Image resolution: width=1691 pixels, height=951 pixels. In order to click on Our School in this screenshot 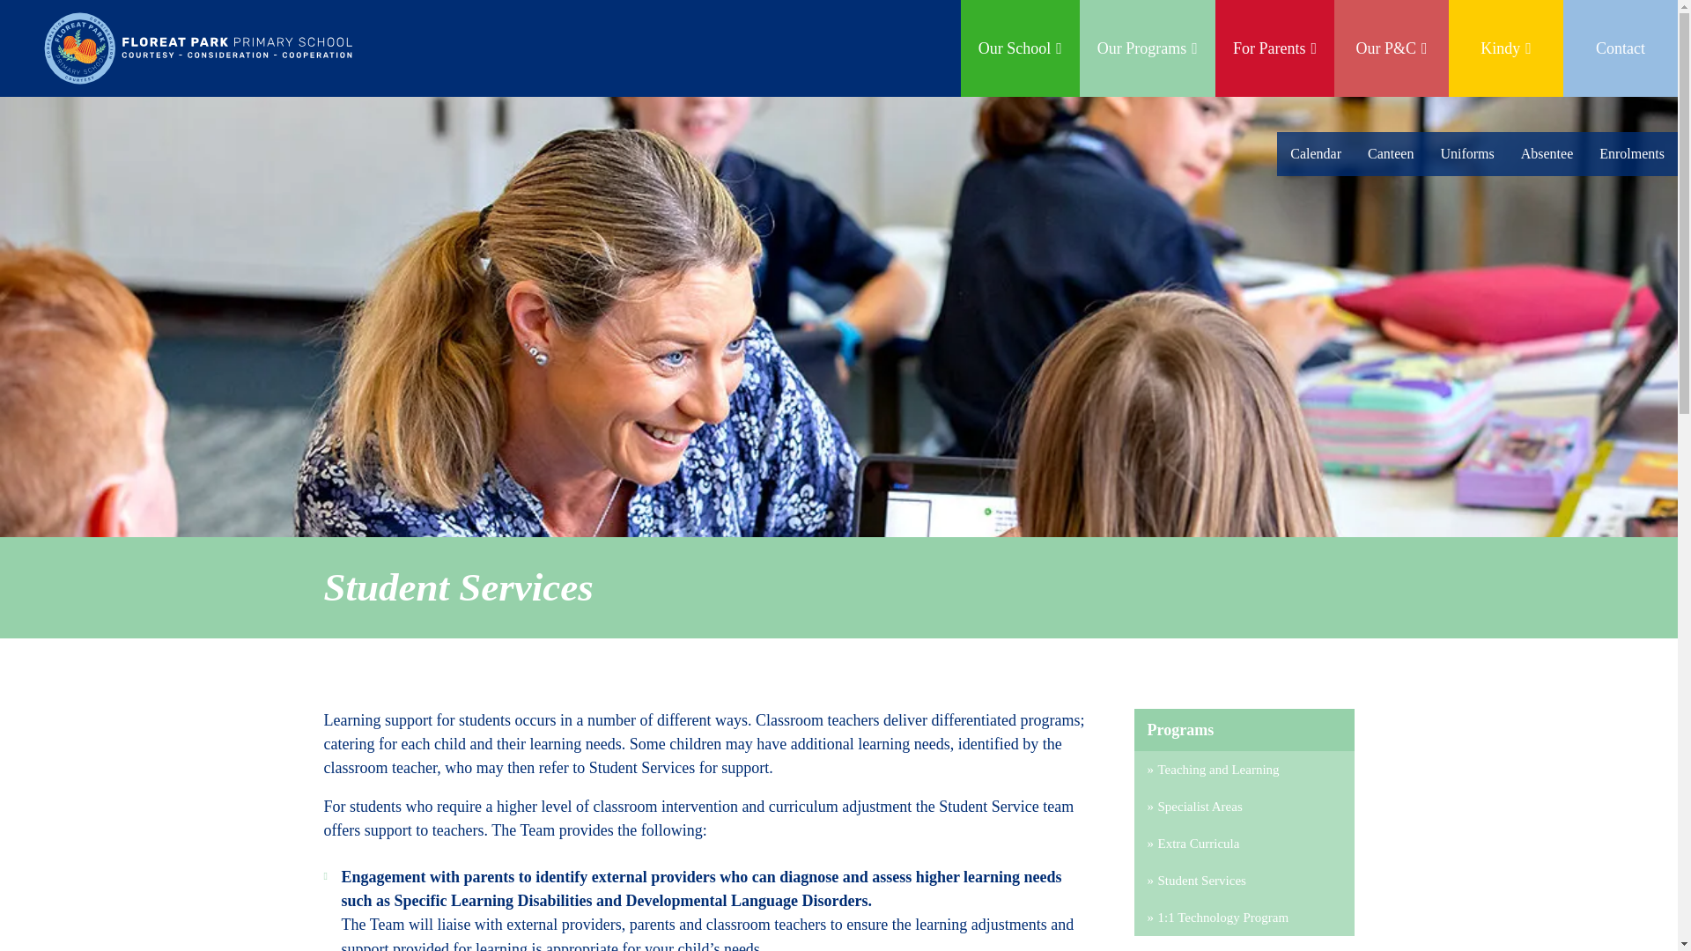, I will do `click(1020, 48)`.